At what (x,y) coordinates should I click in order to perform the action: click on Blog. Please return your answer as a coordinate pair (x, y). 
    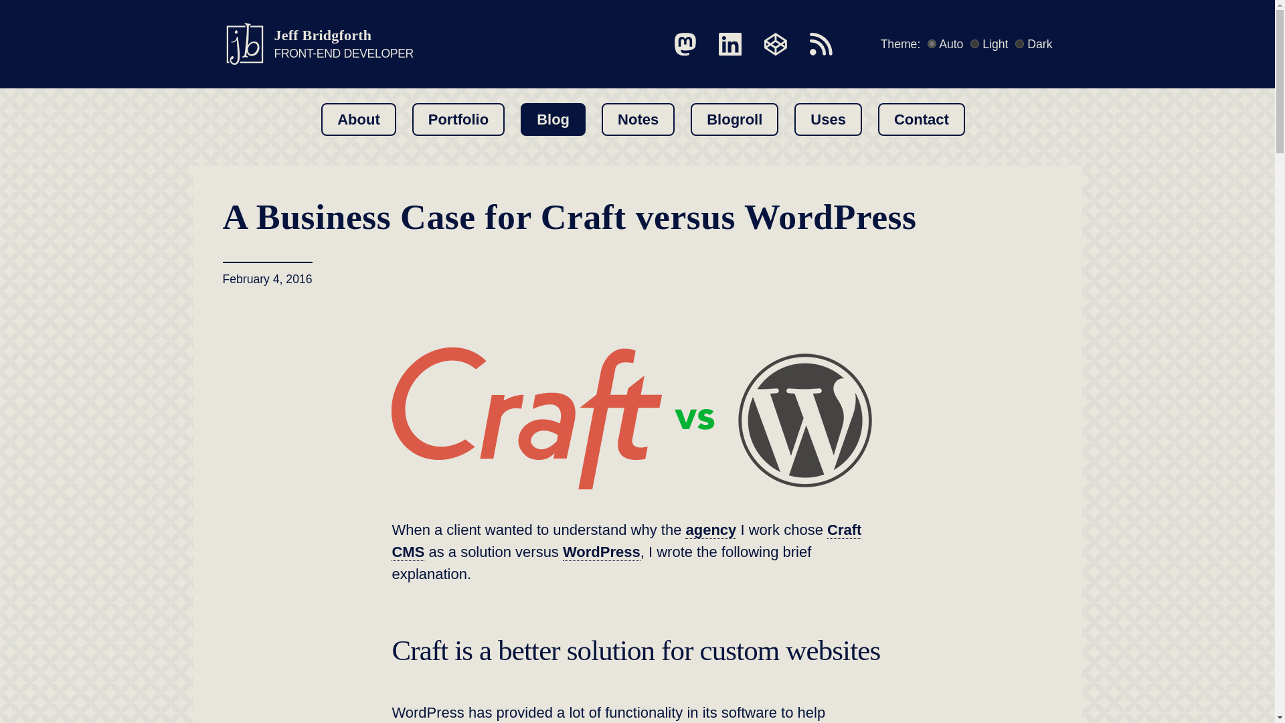
    Looking at the image, I should click on (553, 119).